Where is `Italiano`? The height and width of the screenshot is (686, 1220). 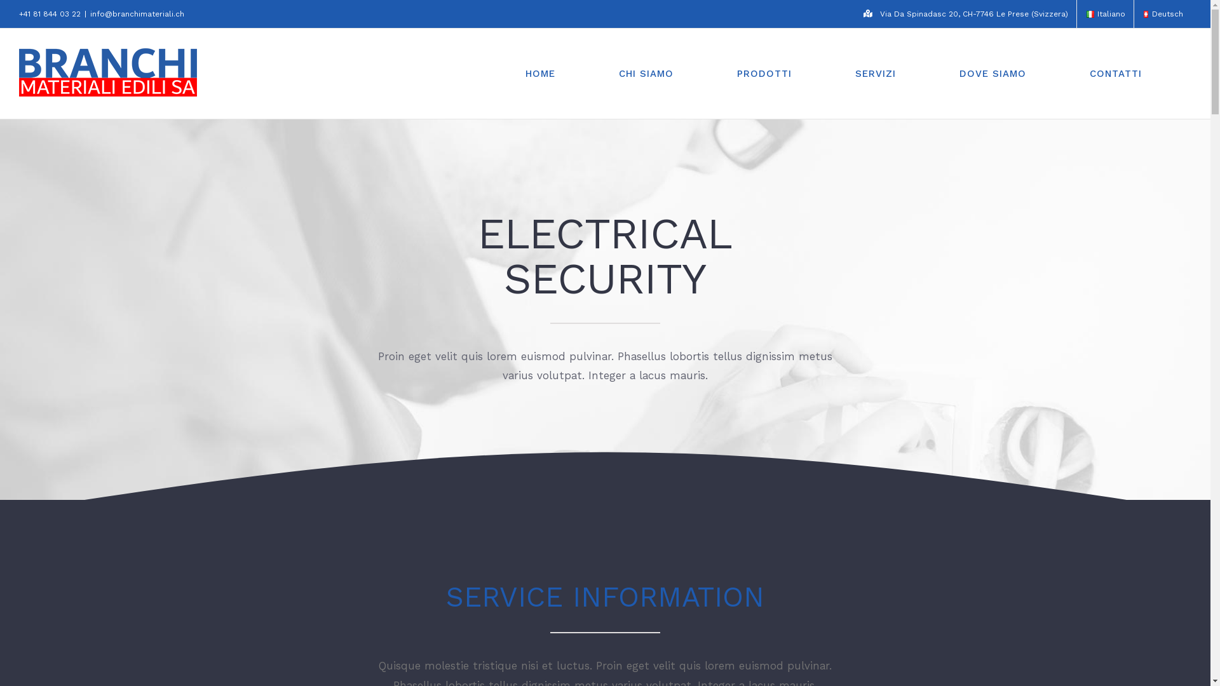
Italiano is located at coordinates (1090, 14).